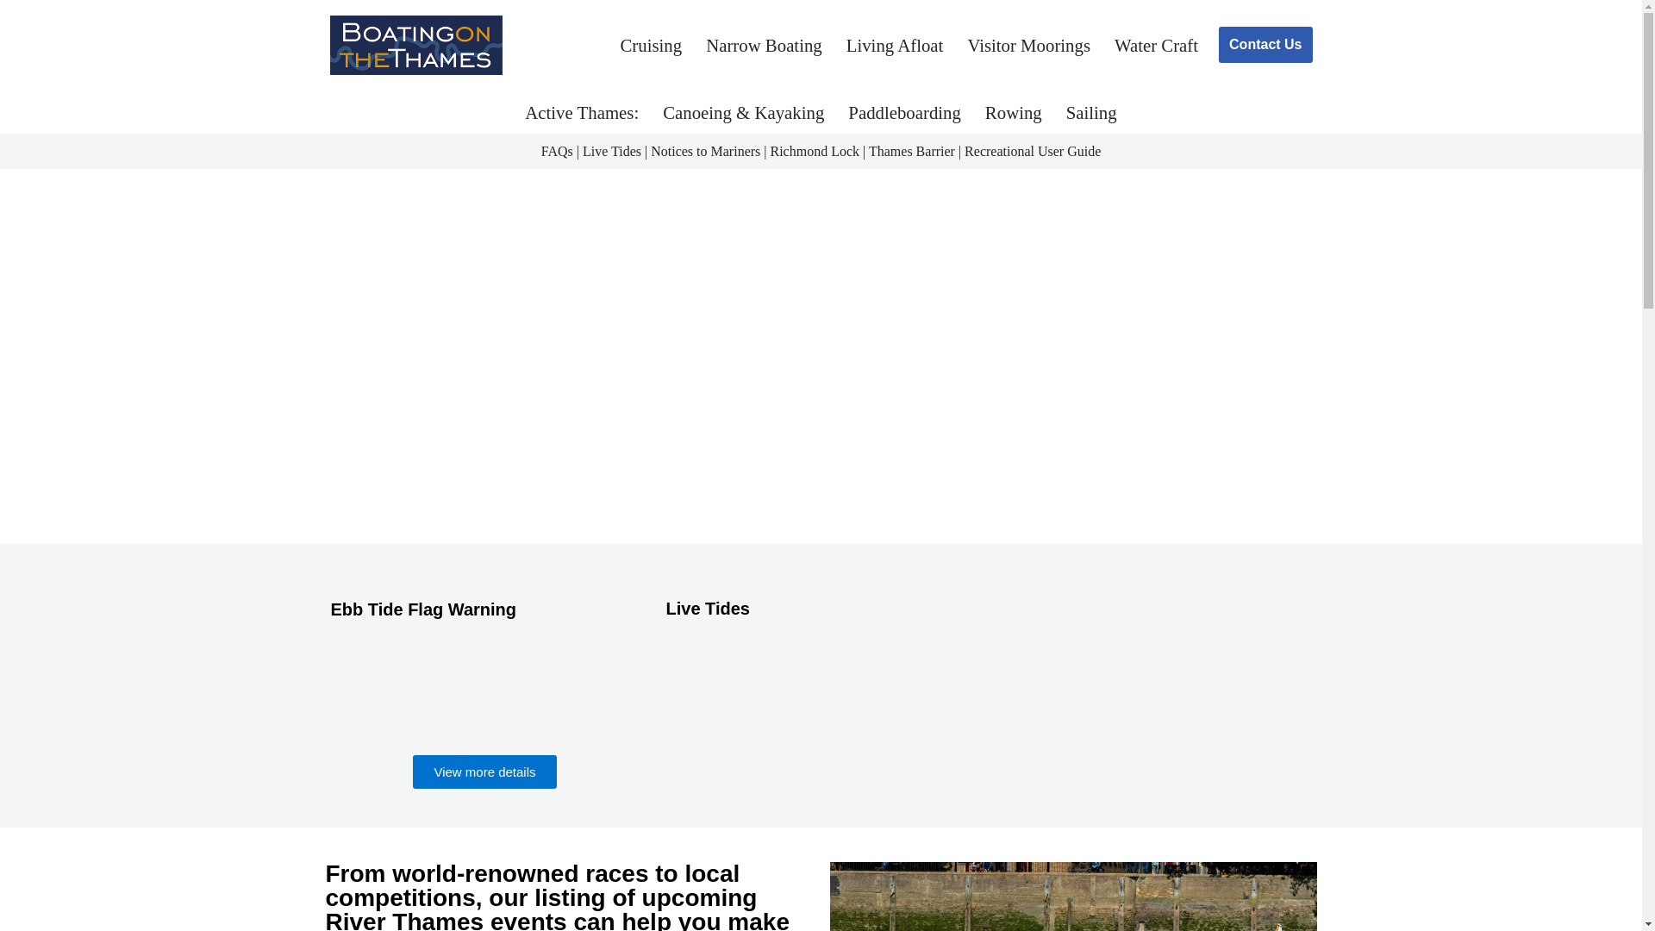 The height and width of the screenshot is (931, 1655). What do you see at coordinates (705, 151) in the screenshot?
I see `Notices to Mariners` at bounding box center [705, 151].